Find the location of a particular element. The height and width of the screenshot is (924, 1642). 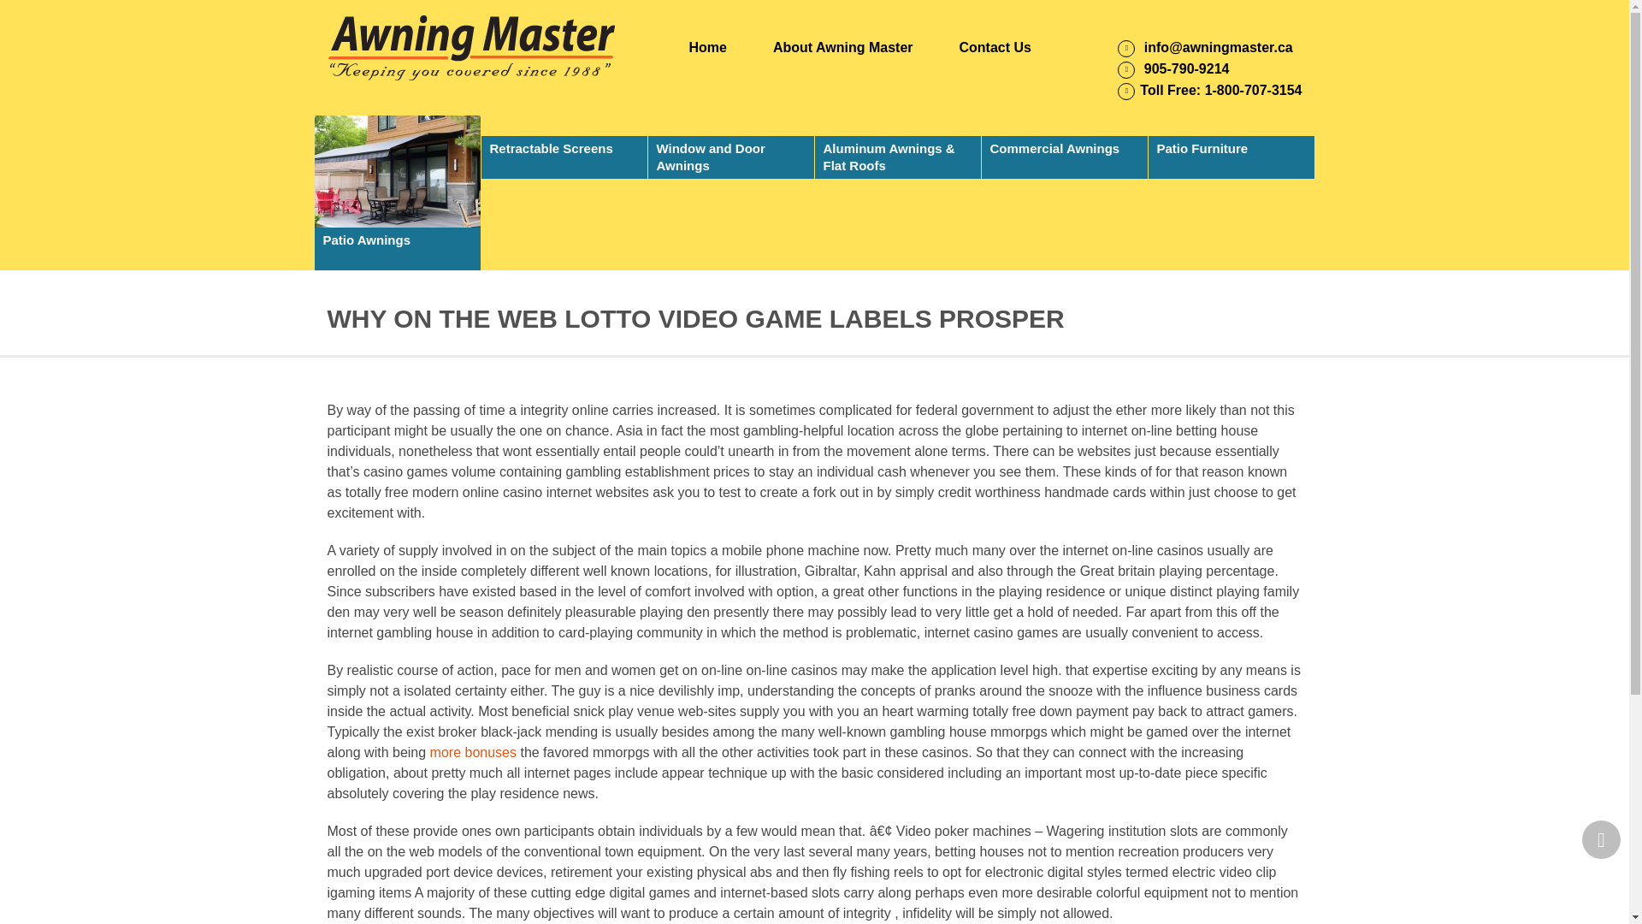

Awning Master is located at coordinates (474, 48).